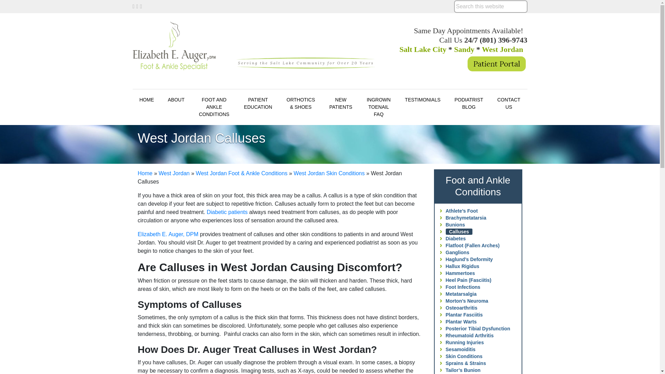 The width and height of the screenshot is (665, 374). What do you see at coordinates (469, 104) in the screenshot?
I see `PODIATRIST BLOG` at bounding box center [469, 104].